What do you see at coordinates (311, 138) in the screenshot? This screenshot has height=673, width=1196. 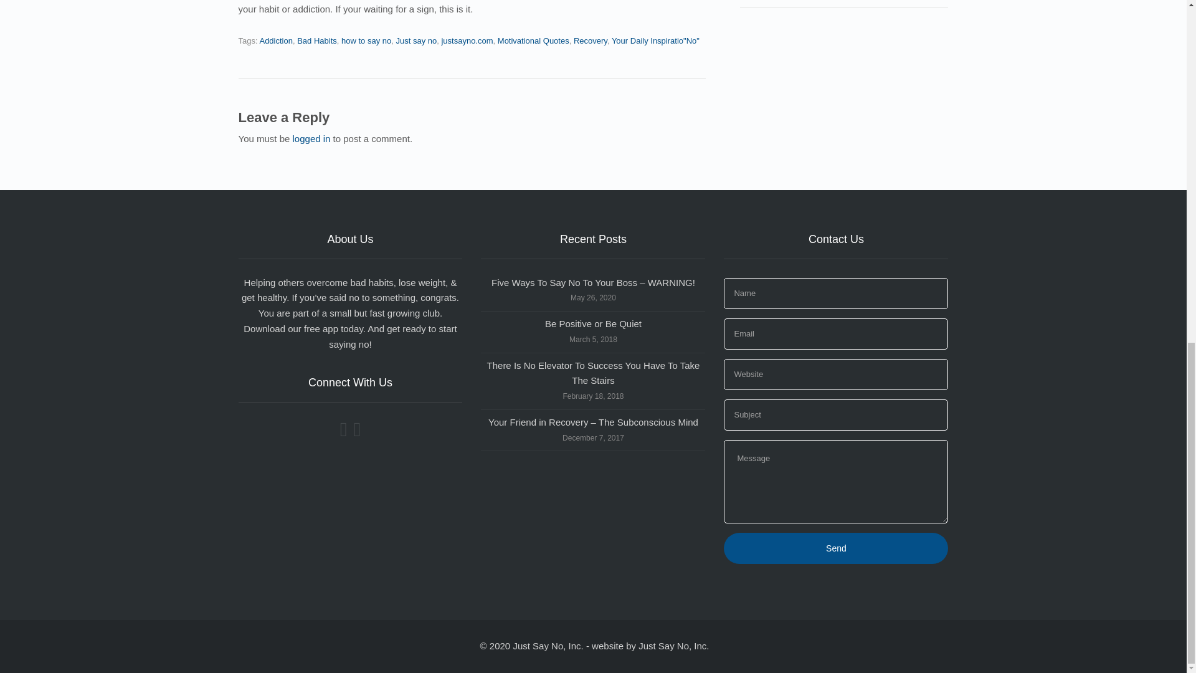 I see `logged in` at bounding box center [311, 138].